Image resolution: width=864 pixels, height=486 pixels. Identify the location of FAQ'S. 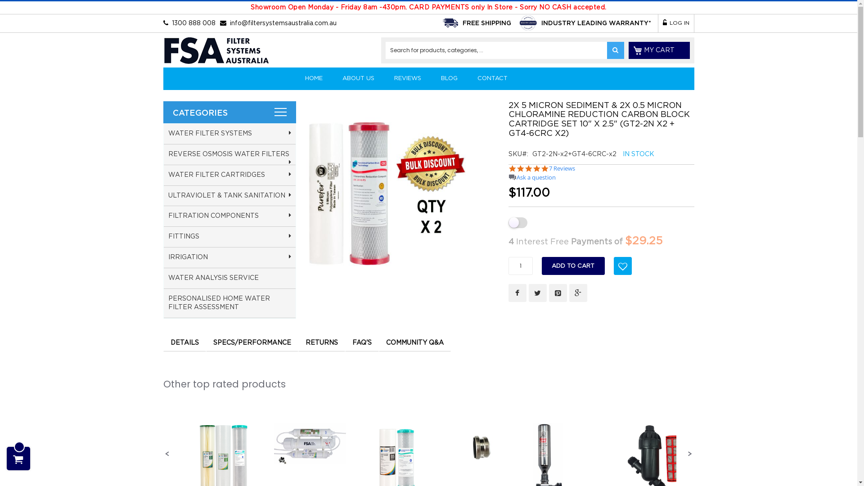
(362, 342).